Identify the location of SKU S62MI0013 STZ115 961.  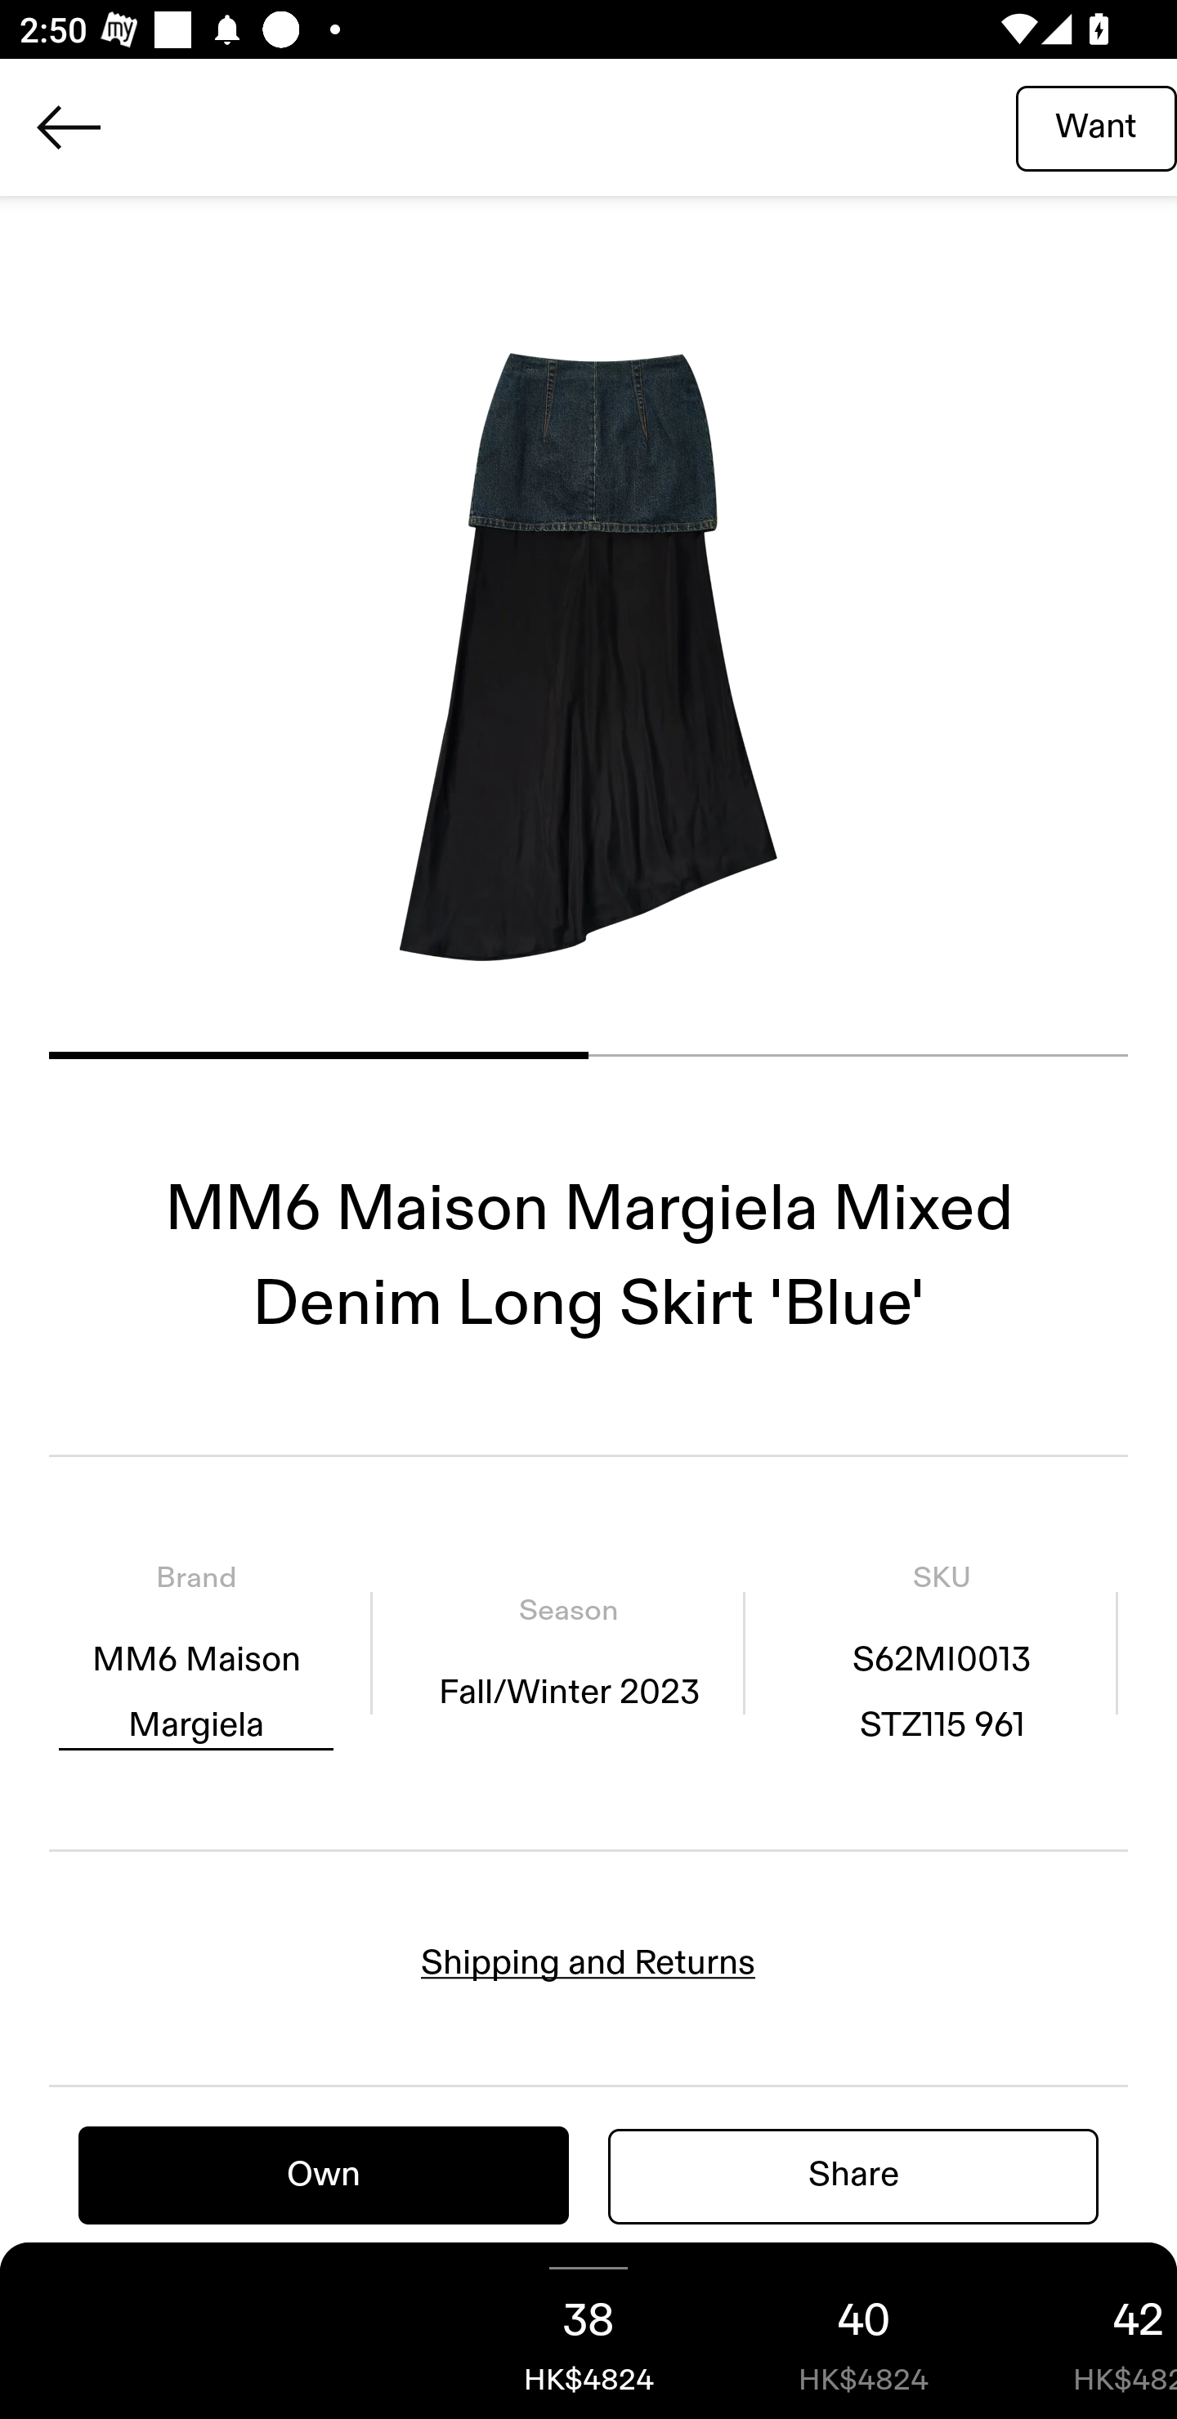
(942, 1652).